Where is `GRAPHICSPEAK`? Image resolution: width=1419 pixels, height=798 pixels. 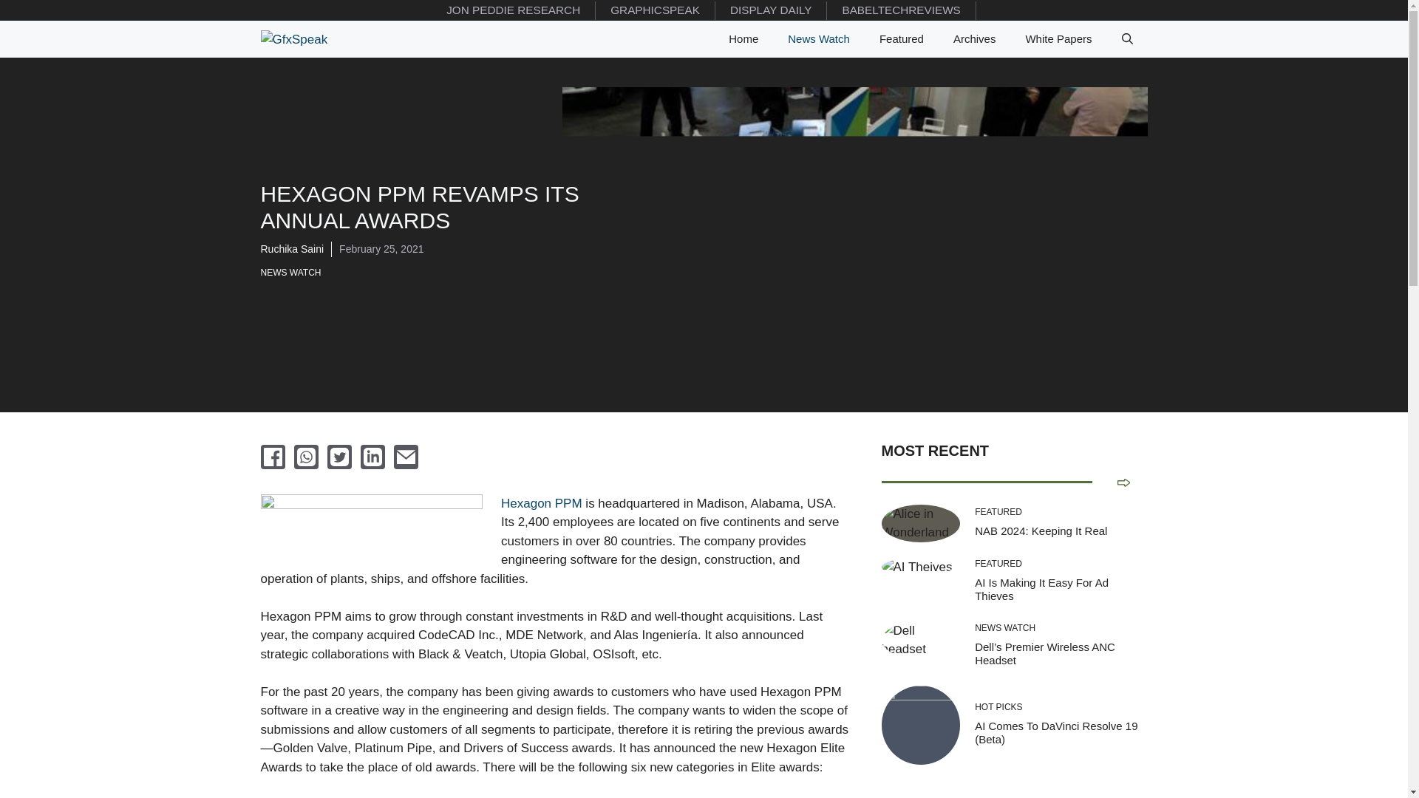
GRAPHICSPEAK is located at coordinates (655, 10).